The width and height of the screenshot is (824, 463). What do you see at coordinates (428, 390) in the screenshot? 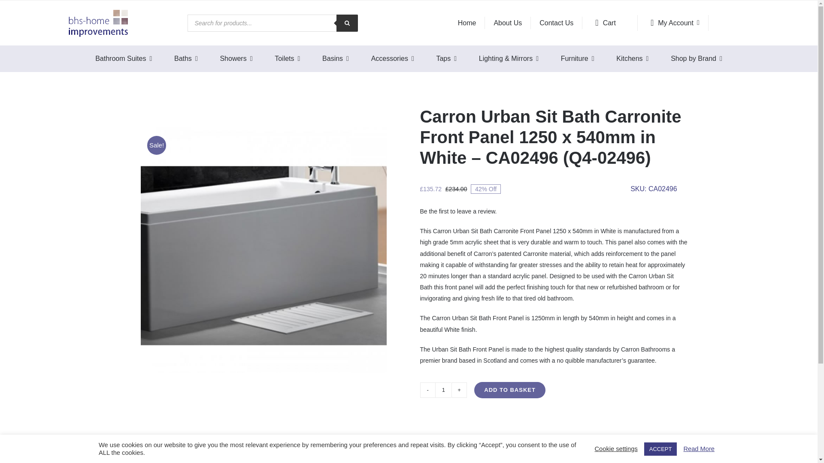
I see `-` at bounding box center [428, 390].